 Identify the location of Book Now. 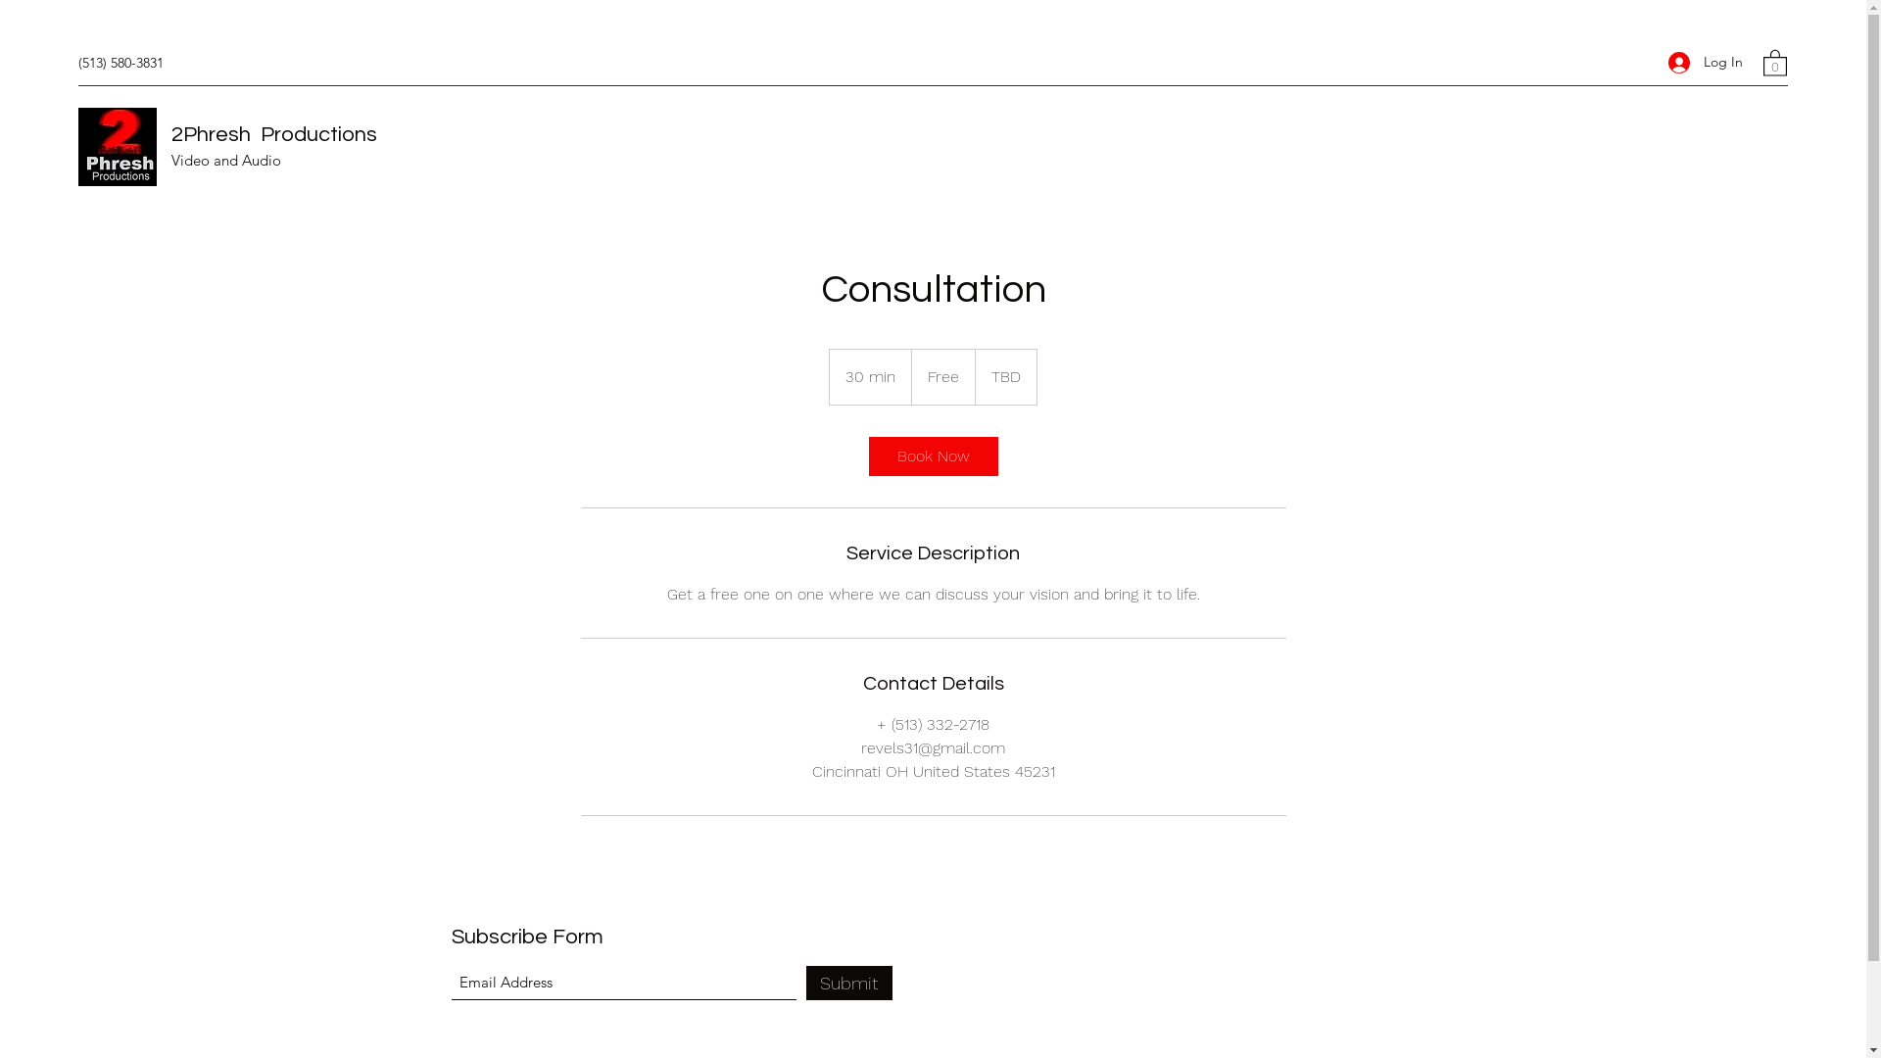
(933, 457).